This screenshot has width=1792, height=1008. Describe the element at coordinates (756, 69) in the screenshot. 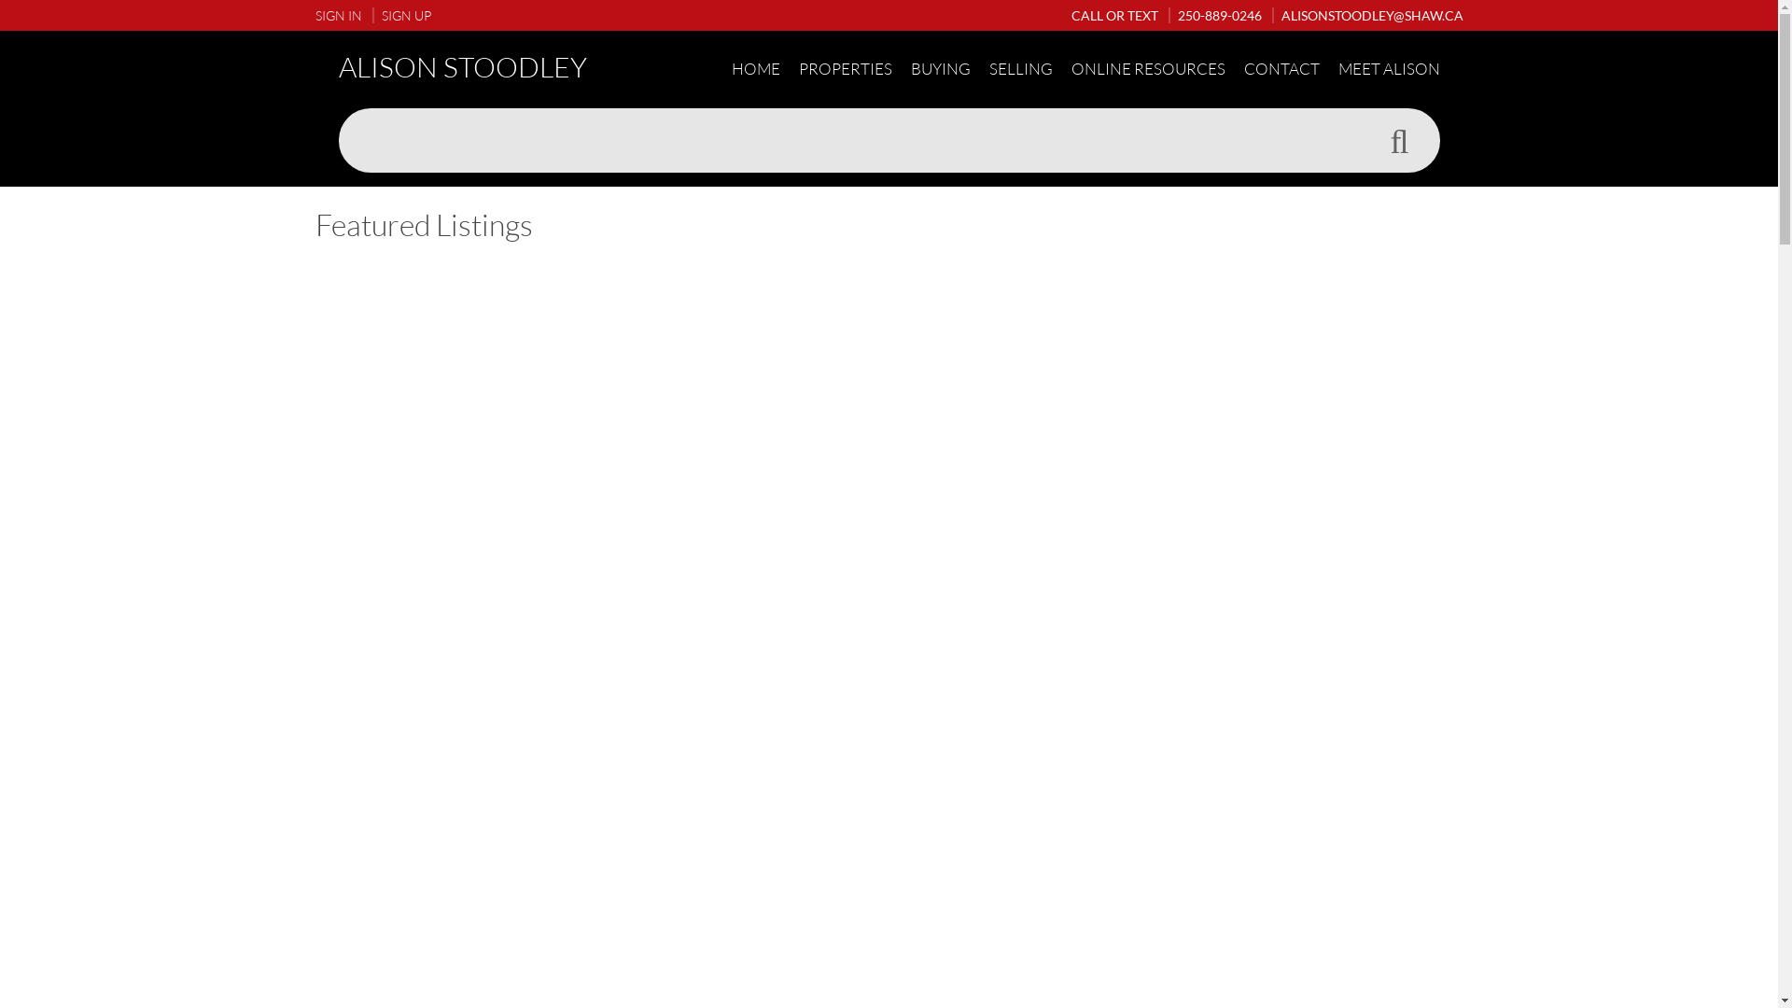

I see `HOME` at that location.